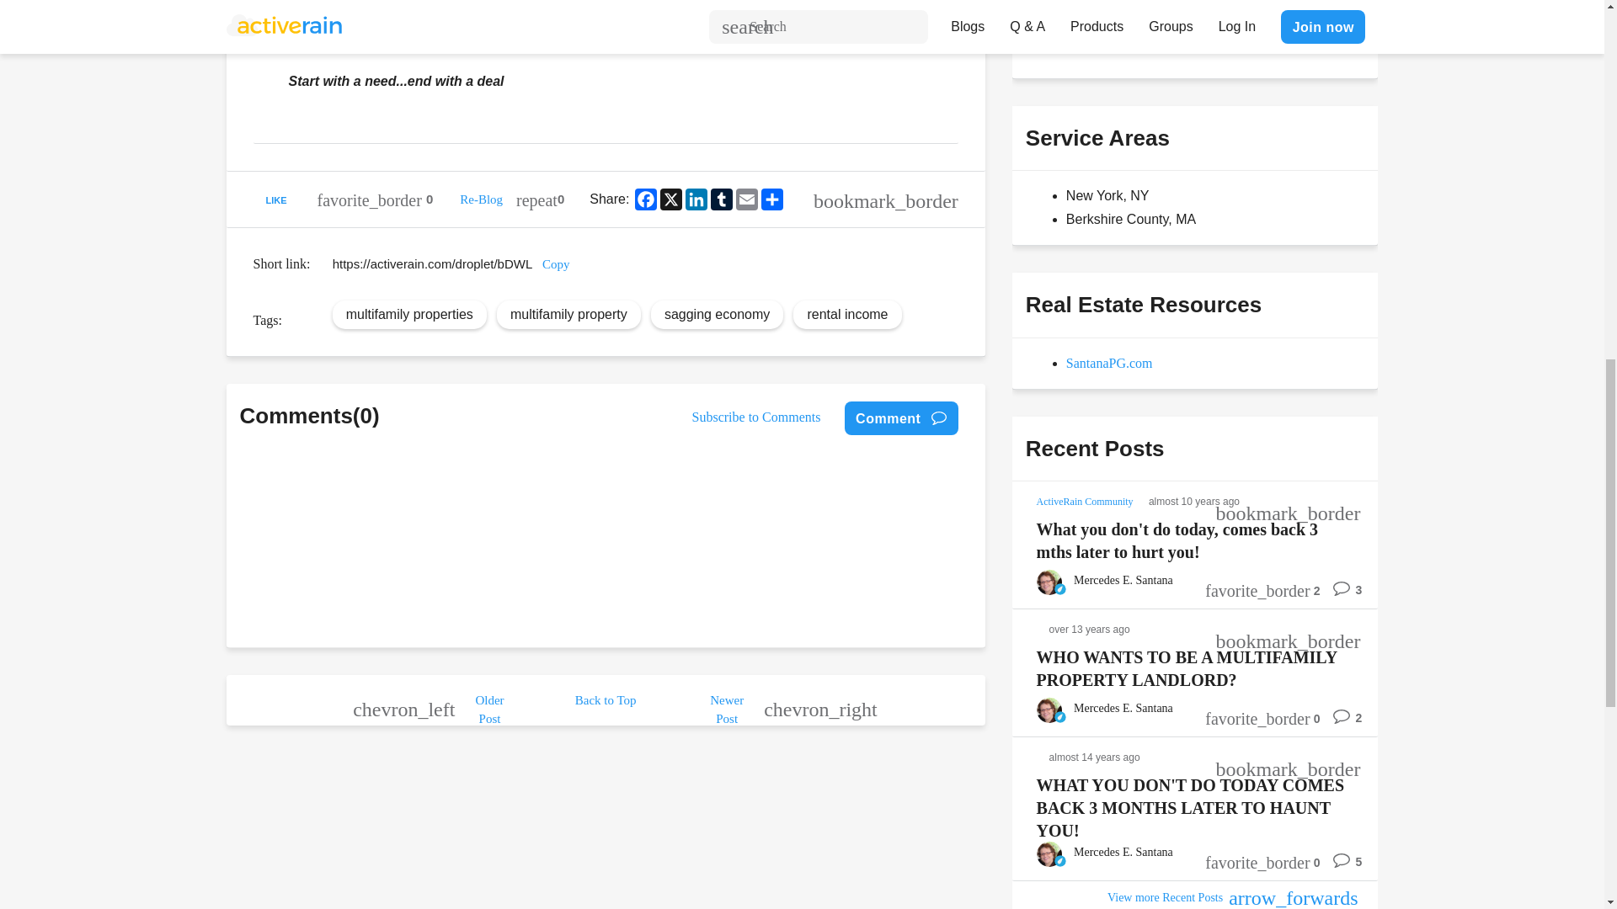  Describe the element at coordinates (771, 199) in the screenshot. I see `Share` at that location.